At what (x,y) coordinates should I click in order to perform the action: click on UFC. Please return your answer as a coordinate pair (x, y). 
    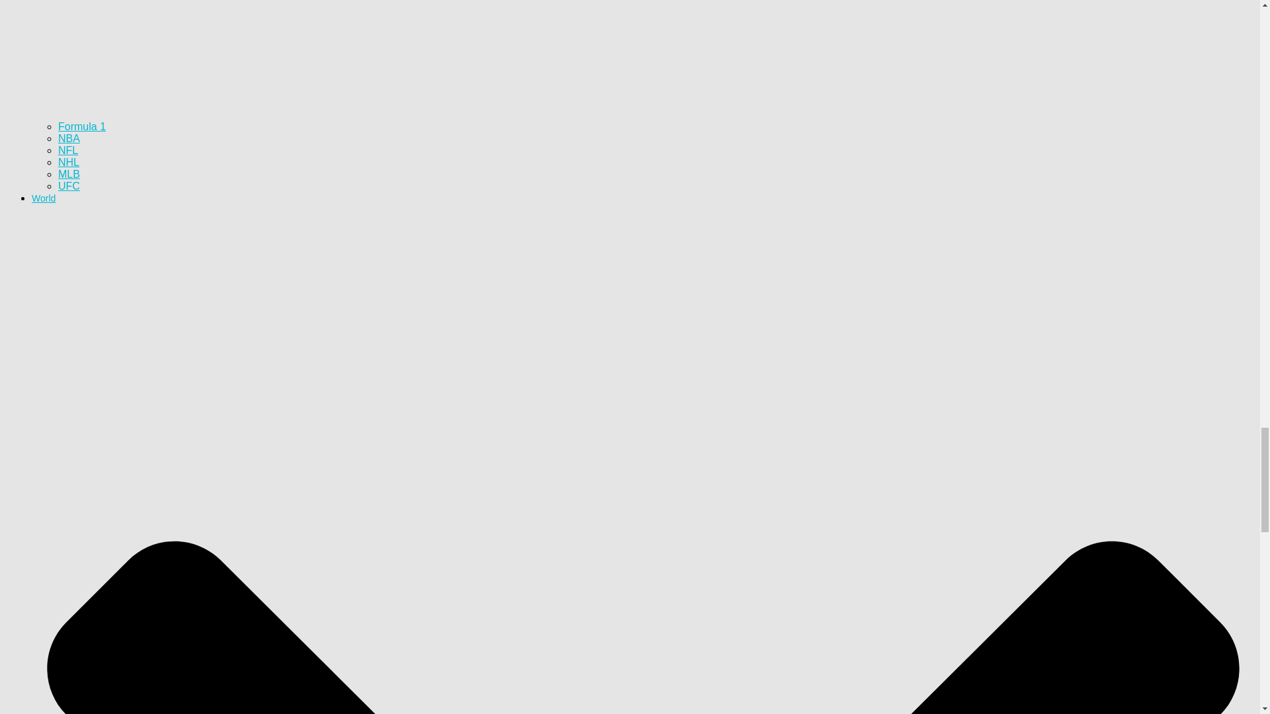
    Looking at the image, I should click on (69, 186).